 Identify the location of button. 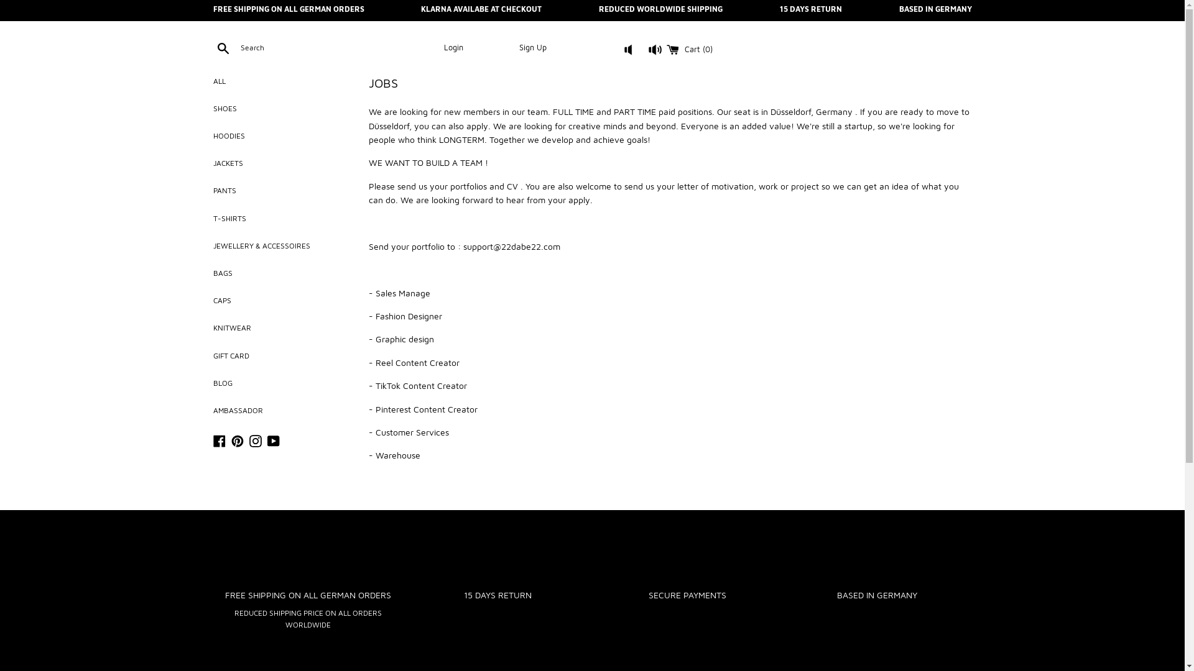
(644, 53).